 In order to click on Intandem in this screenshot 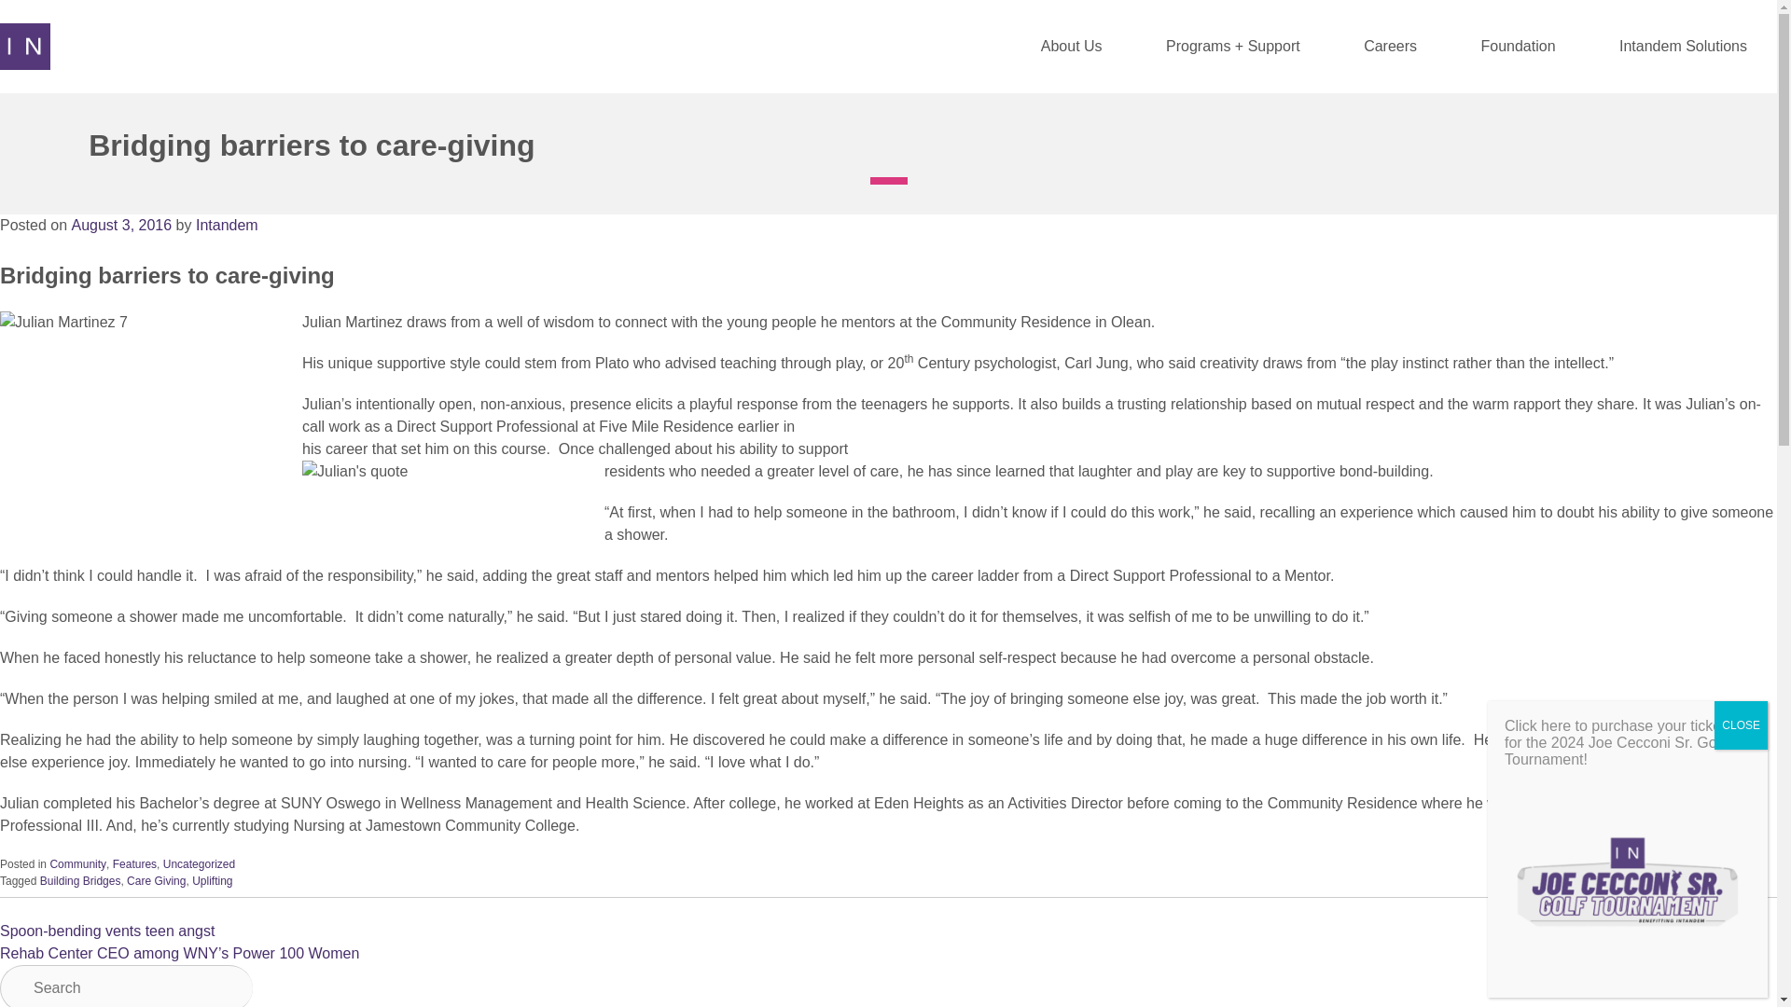, I will do `click(226, 225)`.